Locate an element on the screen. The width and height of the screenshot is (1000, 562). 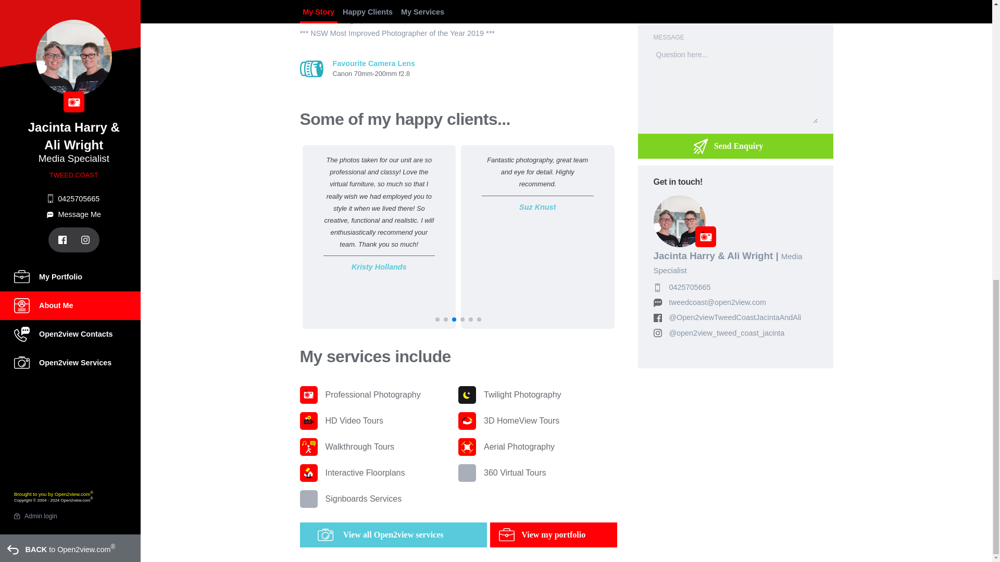
Walkthrough Tours is located at coordinates (379, 446).